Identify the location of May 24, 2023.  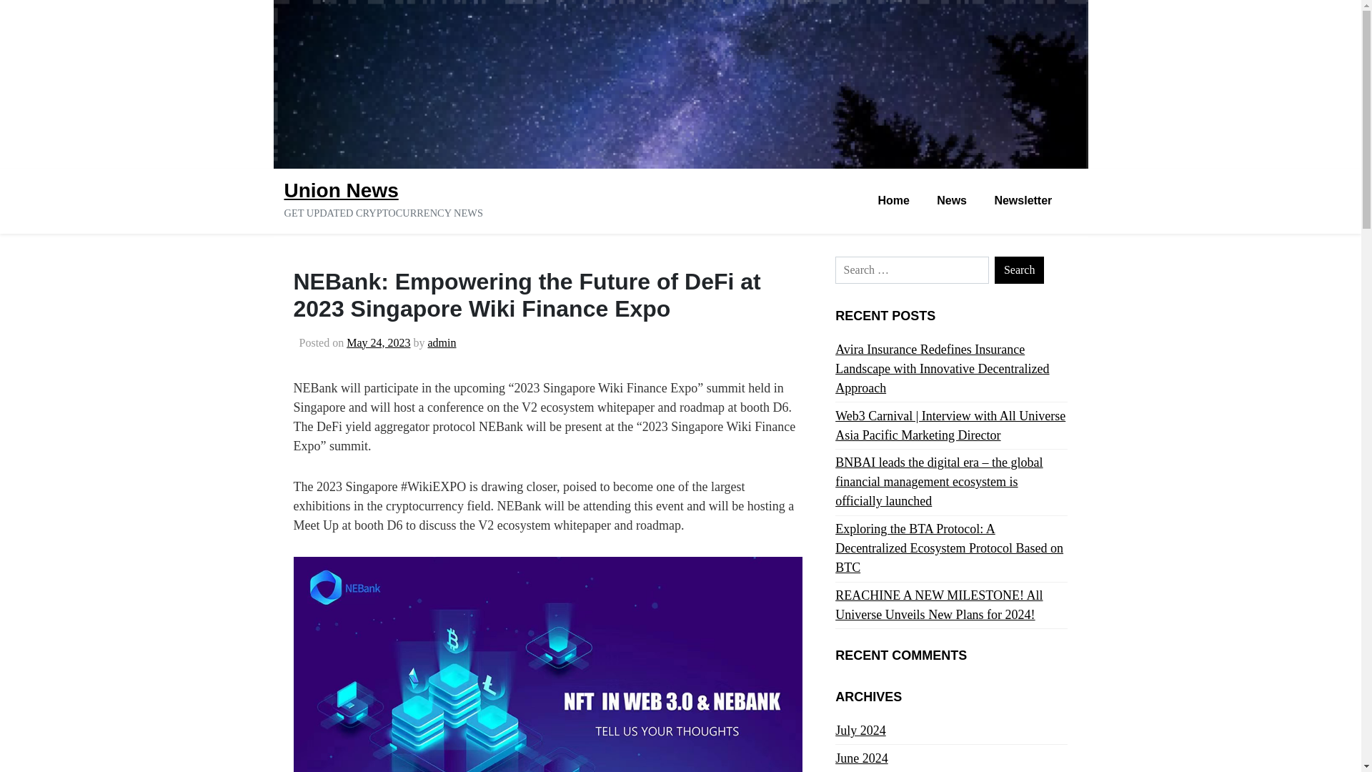
(379, 342).